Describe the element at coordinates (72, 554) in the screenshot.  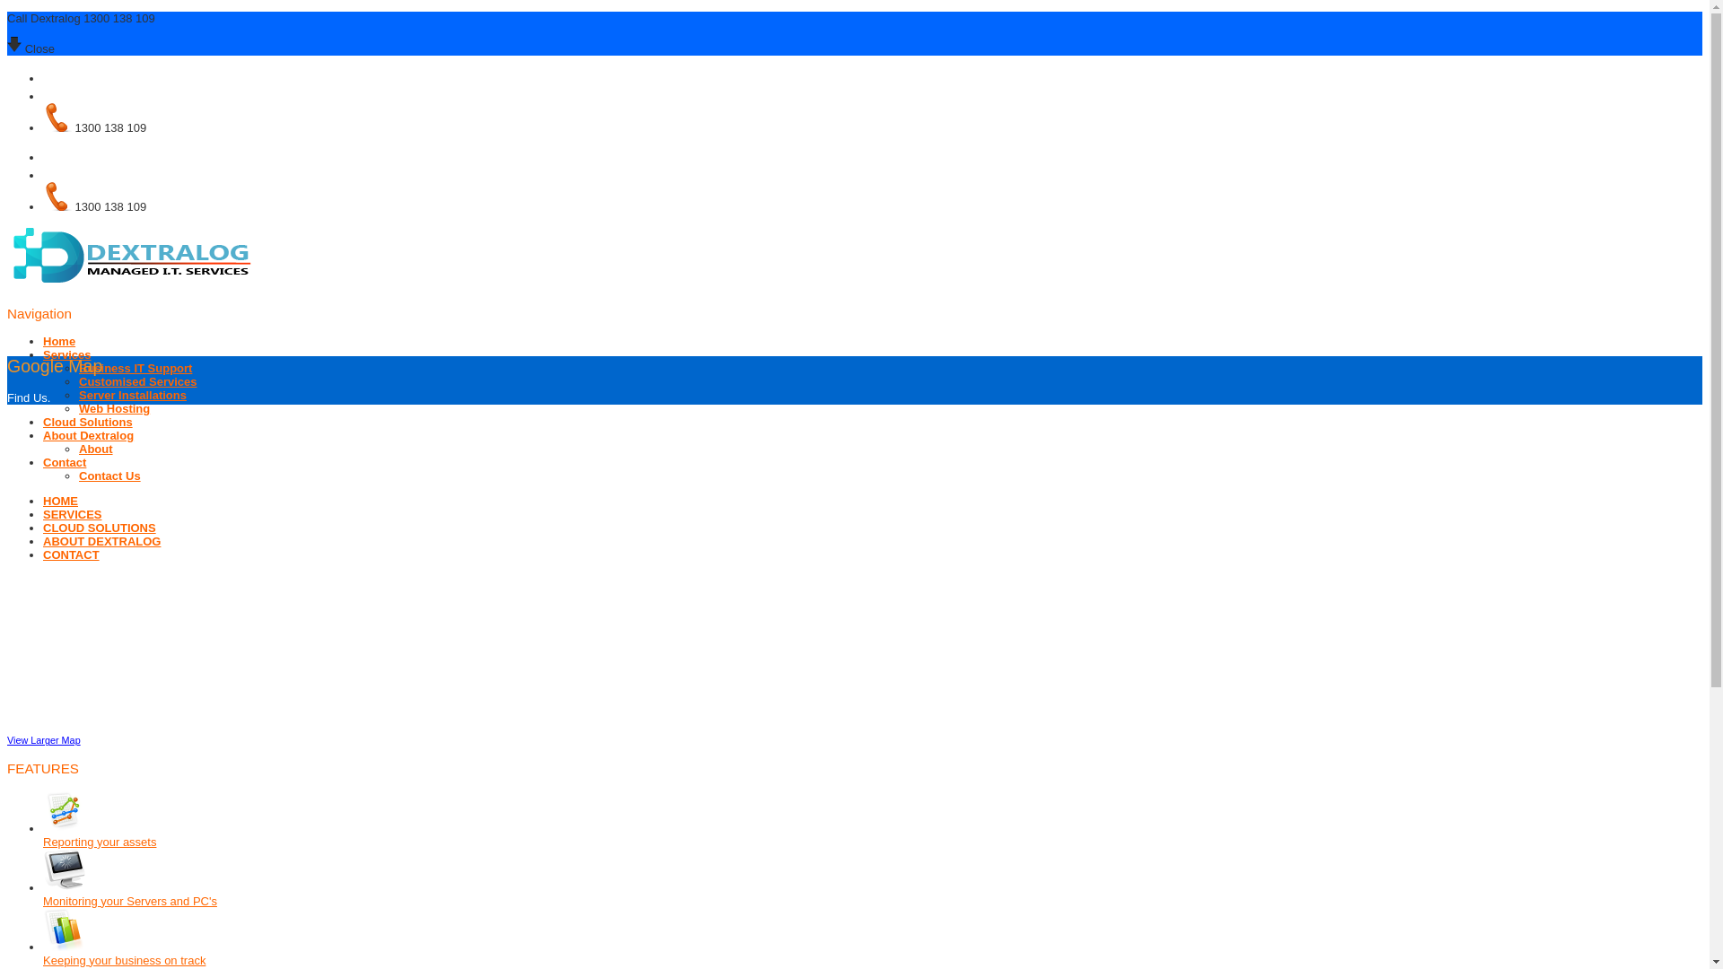
I see `CONTACT` at that location.